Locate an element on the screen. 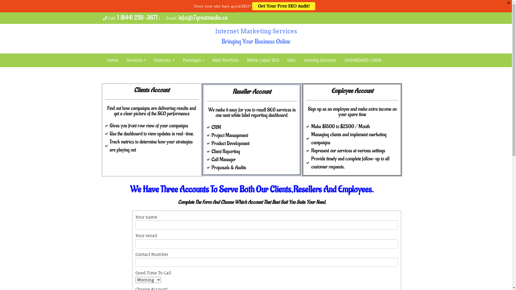 The height and width of the screenshot is (290, 516). Features is located at coordinates (164, 60).